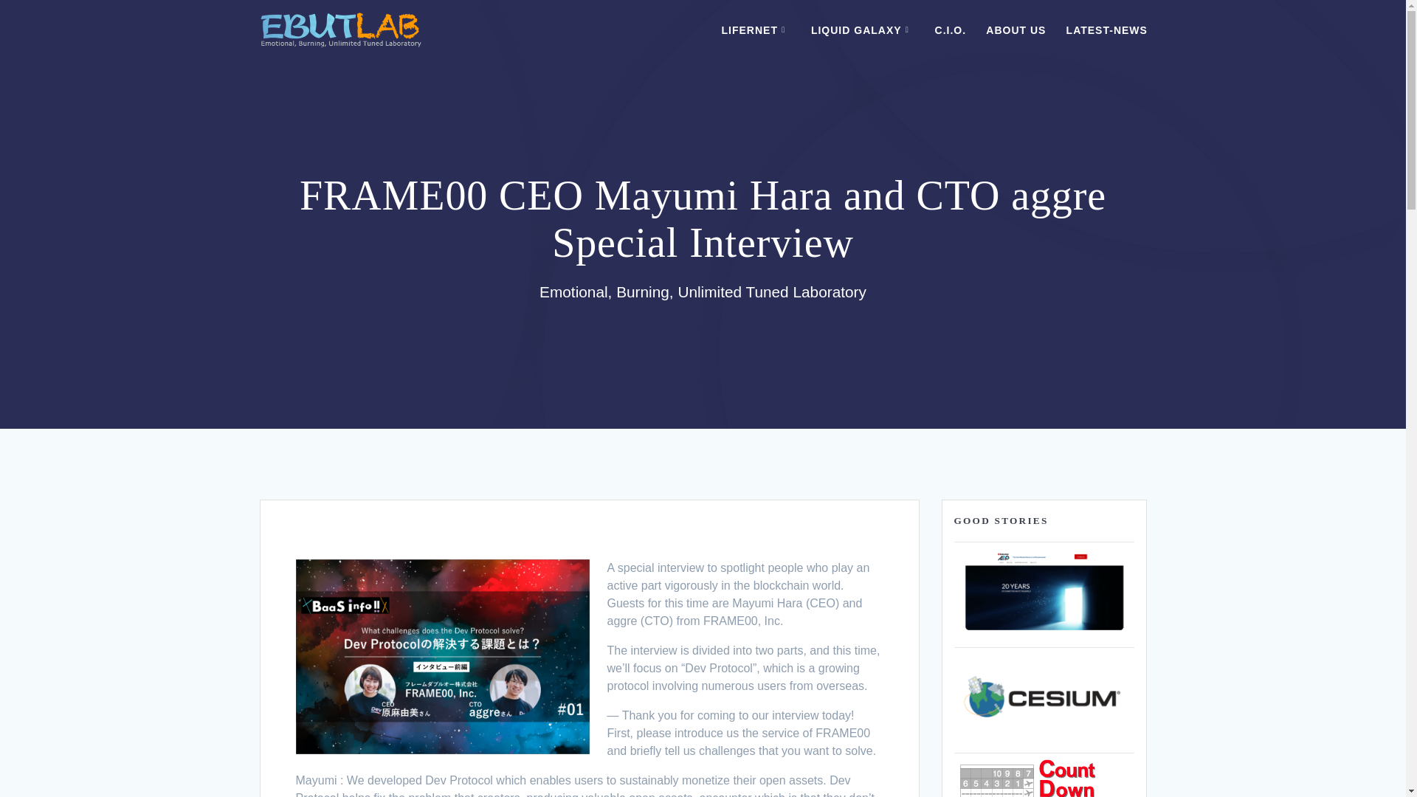  I want to click on The world of Cesium, so click(1044, 697).